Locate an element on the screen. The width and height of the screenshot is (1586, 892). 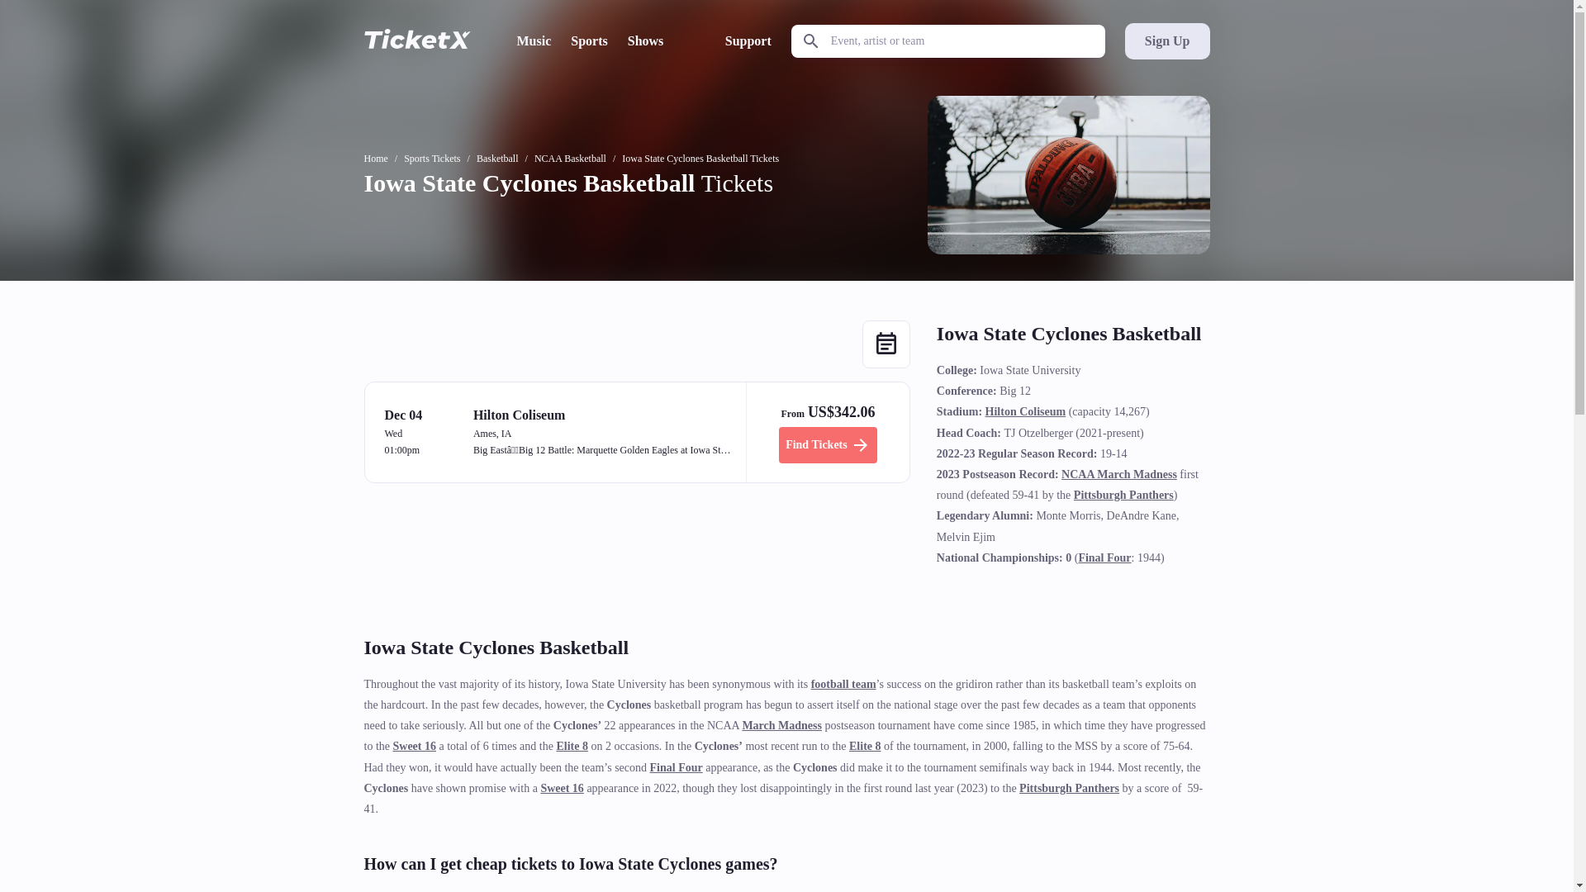
Music is located at coordinates (534, 40).